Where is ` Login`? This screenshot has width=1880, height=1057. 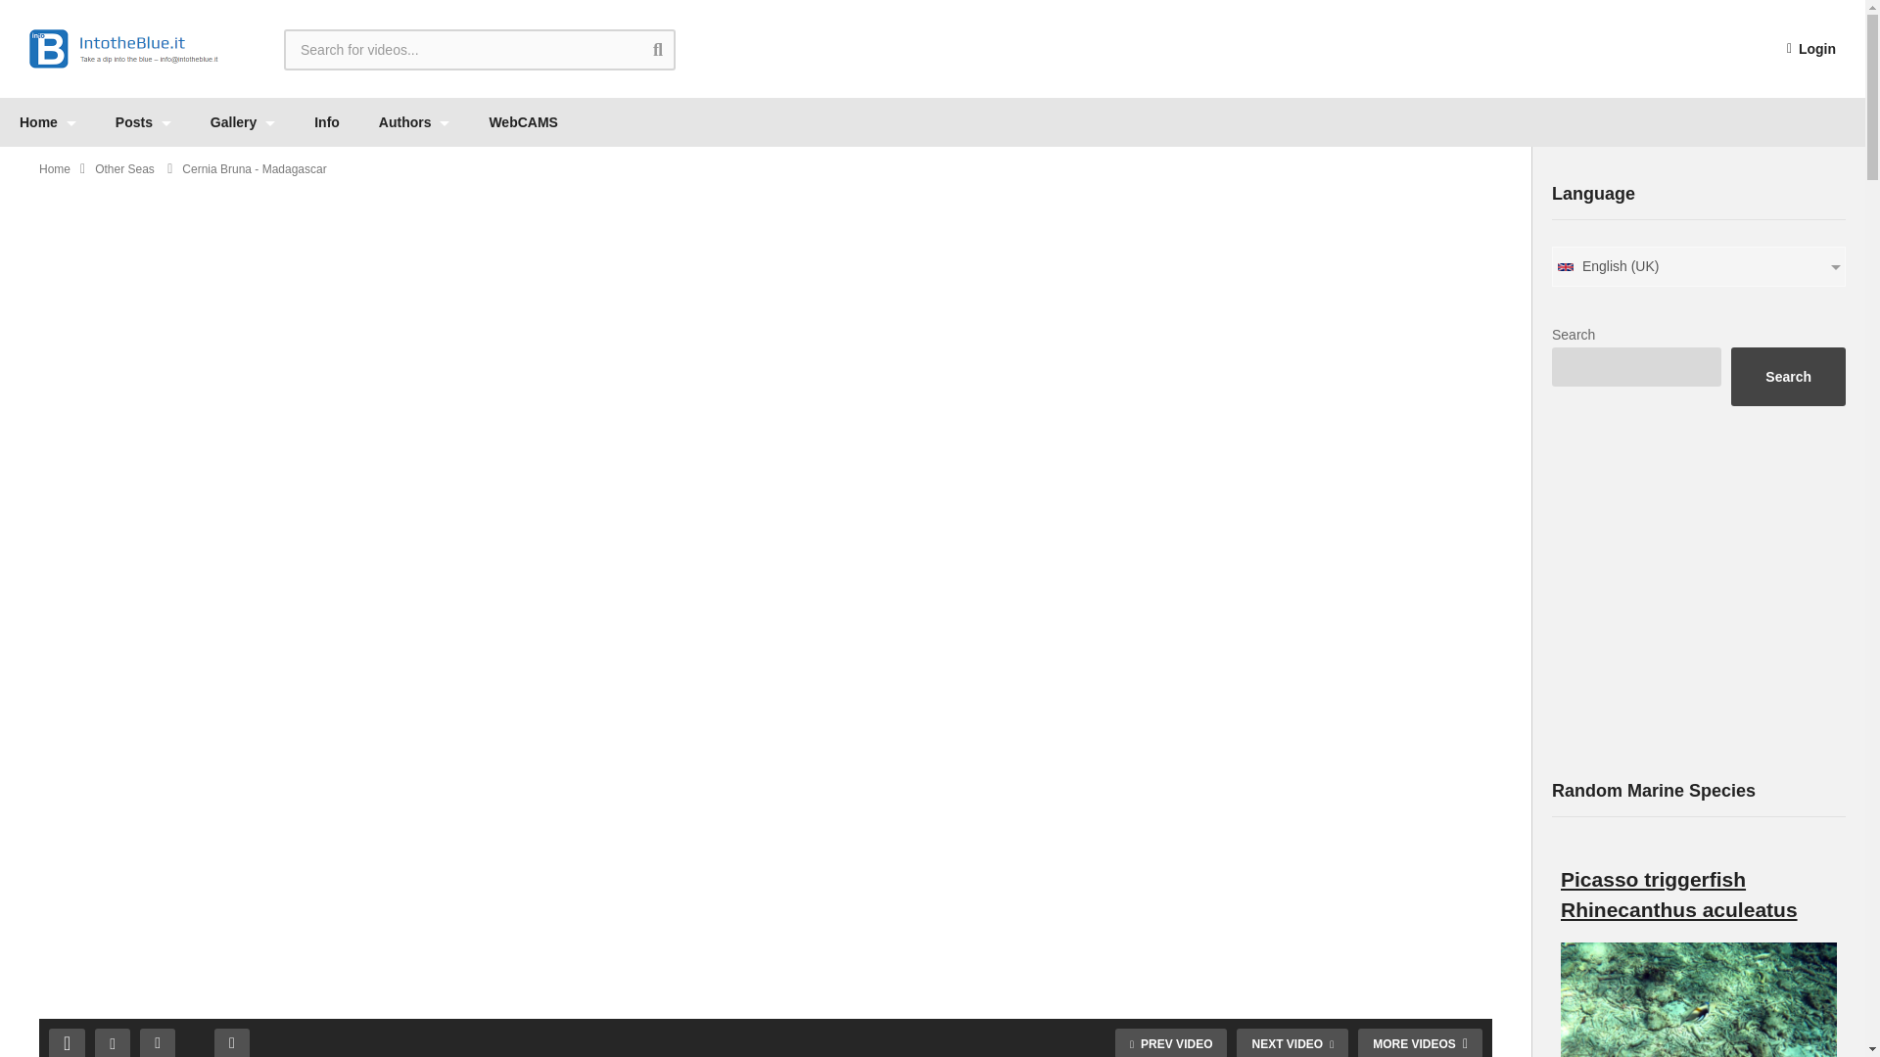
 Login is located at coordinates (1811, 49).